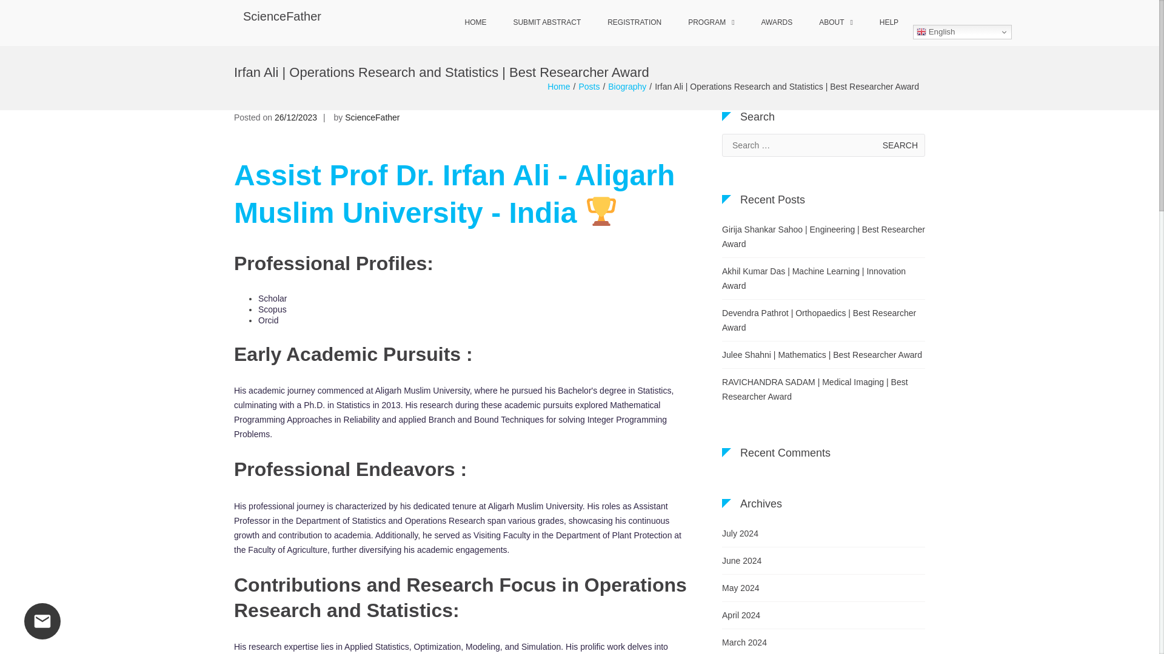 This screenshot has width=1164, height=654. What do you see at coordinates (776, 23) in the screenshot?
I see `AWARDS` at bounding box center [776, 23].